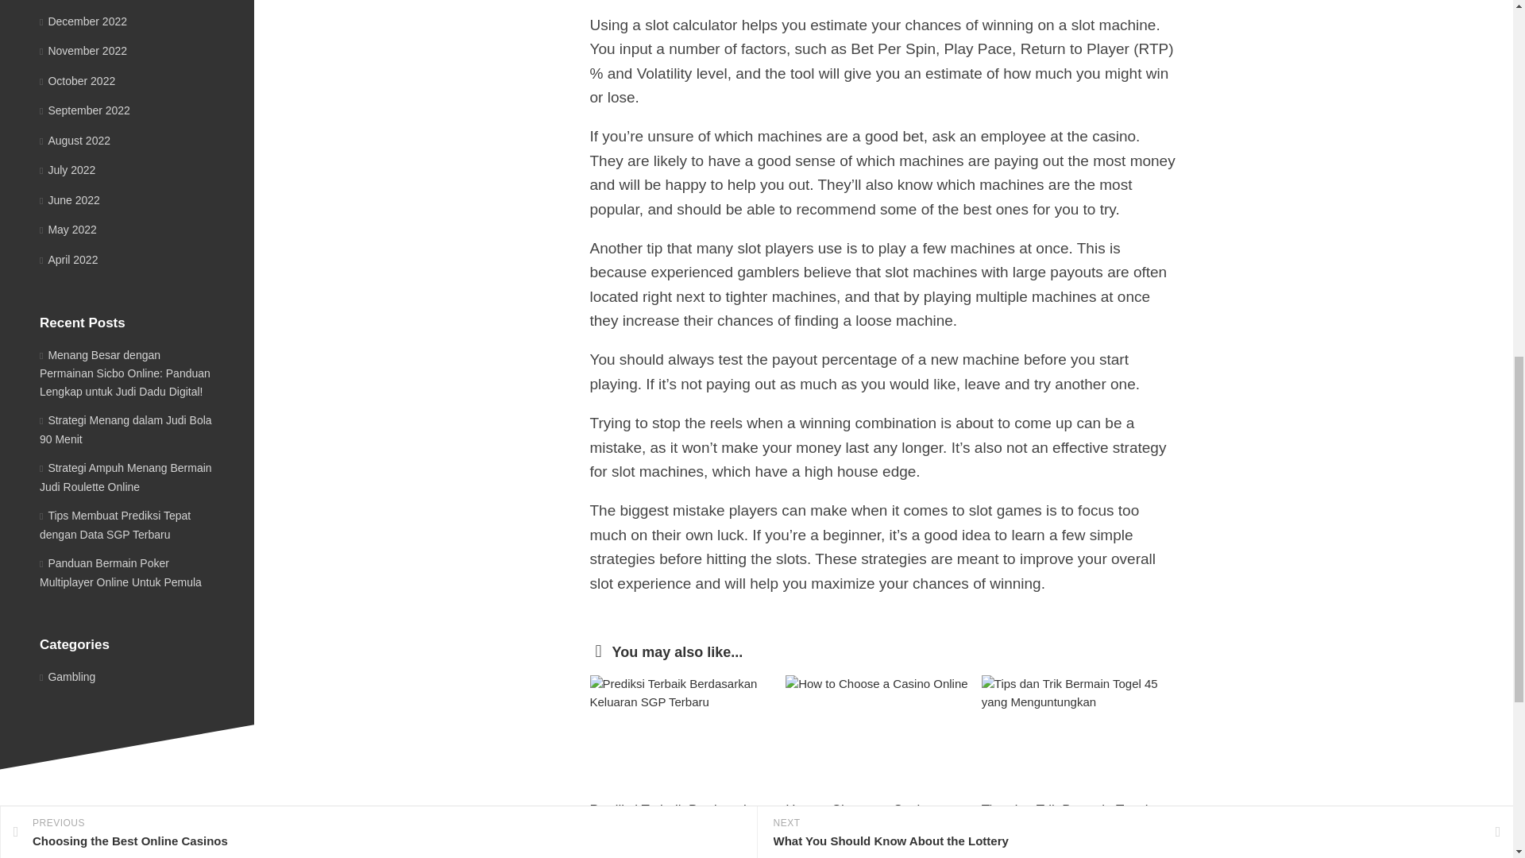 Image resolution: width=1525 pixels, height=858 pixels. I want to click on Tips dan Trik Bermain Togel 45 yang Menguntungkan, so click(1064, 819).